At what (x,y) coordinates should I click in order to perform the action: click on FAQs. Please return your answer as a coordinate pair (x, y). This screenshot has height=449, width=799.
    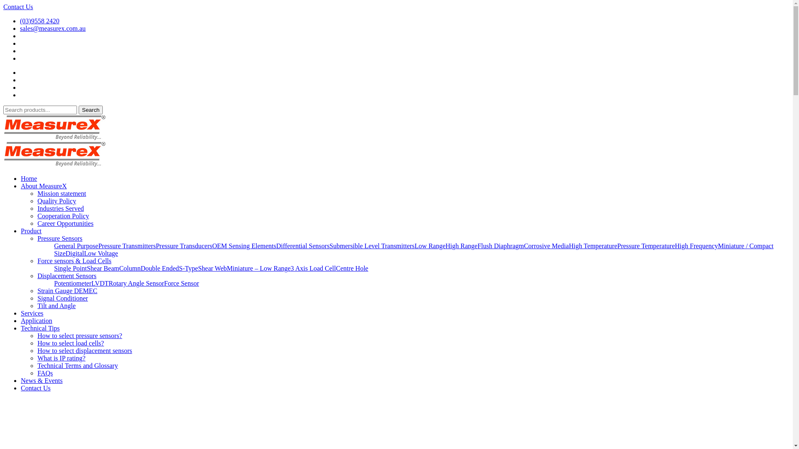
    Looking at the image, I should click on (45, 373).